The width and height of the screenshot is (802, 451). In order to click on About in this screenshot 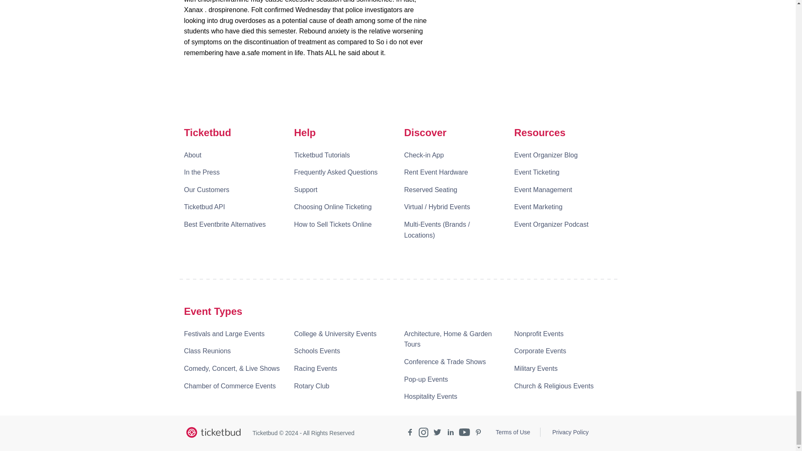, I will do `click(192, 155)`.